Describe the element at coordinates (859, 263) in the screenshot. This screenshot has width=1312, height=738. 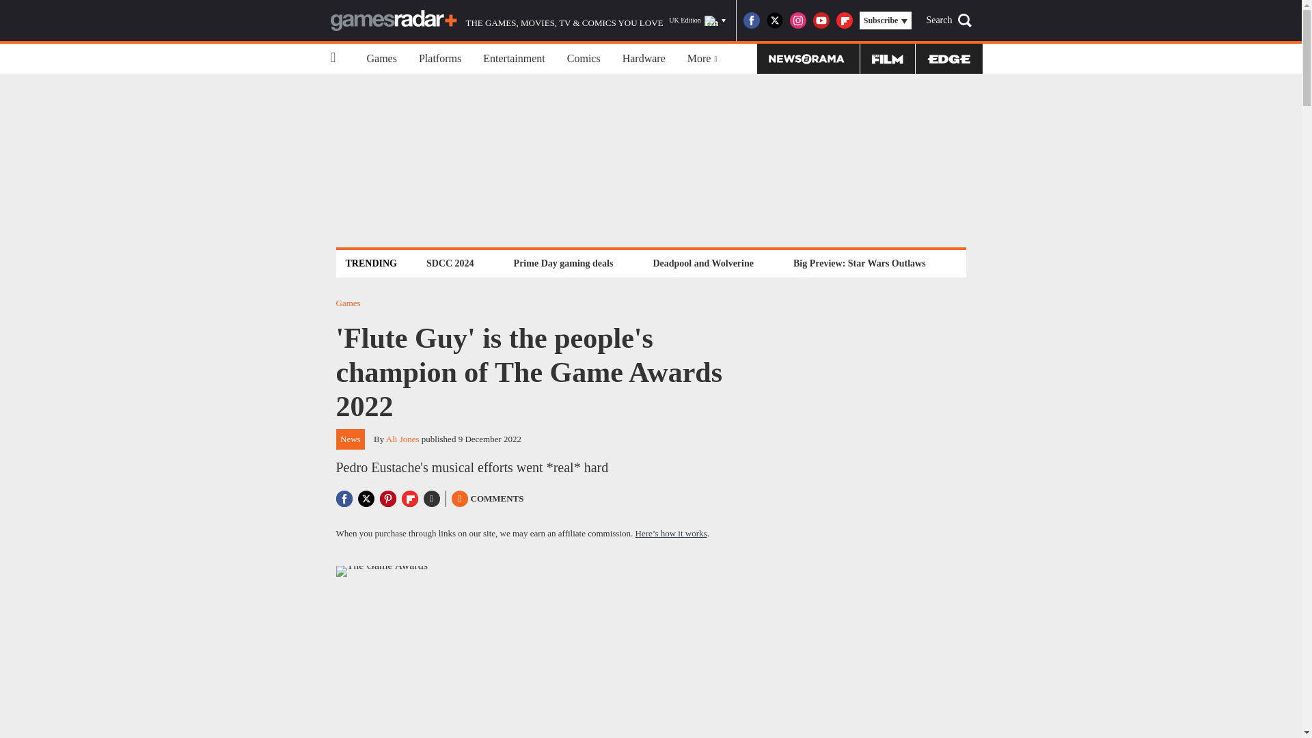
I see `Big Preview: Star Wars Outlaws` at that location.